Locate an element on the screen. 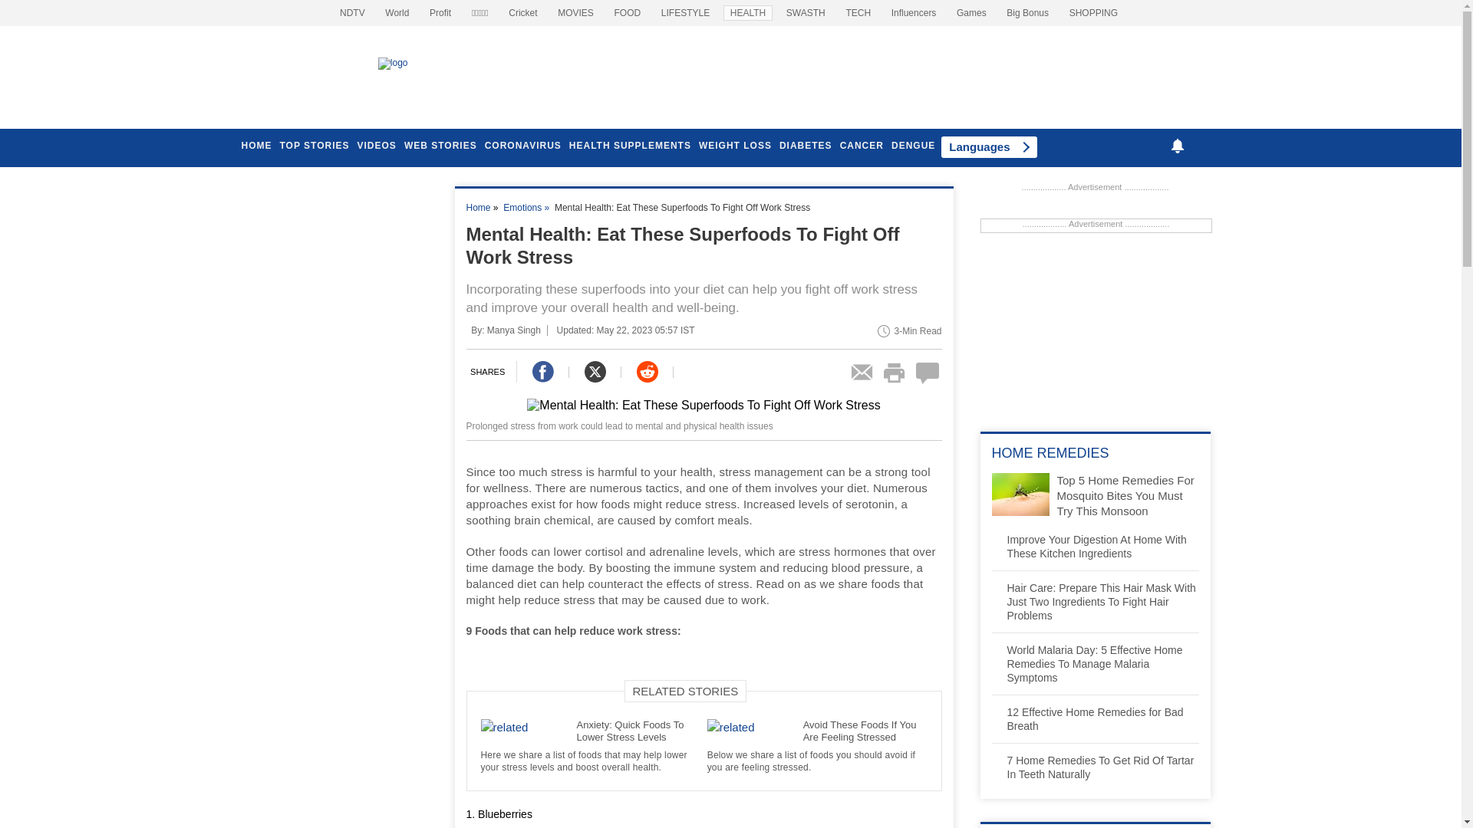 The image size is (1473, 828). NDTV is located at coordinates (440, 12).